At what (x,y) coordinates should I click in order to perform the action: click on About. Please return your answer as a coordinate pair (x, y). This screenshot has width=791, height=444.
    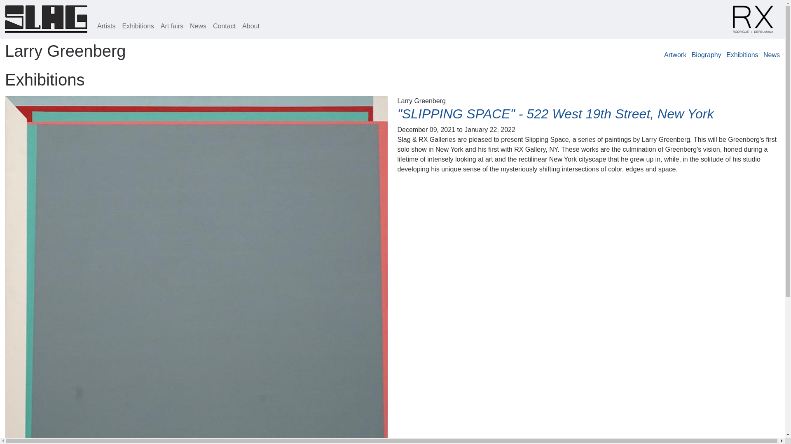
    Looking at the image, I should click on (250, 26).